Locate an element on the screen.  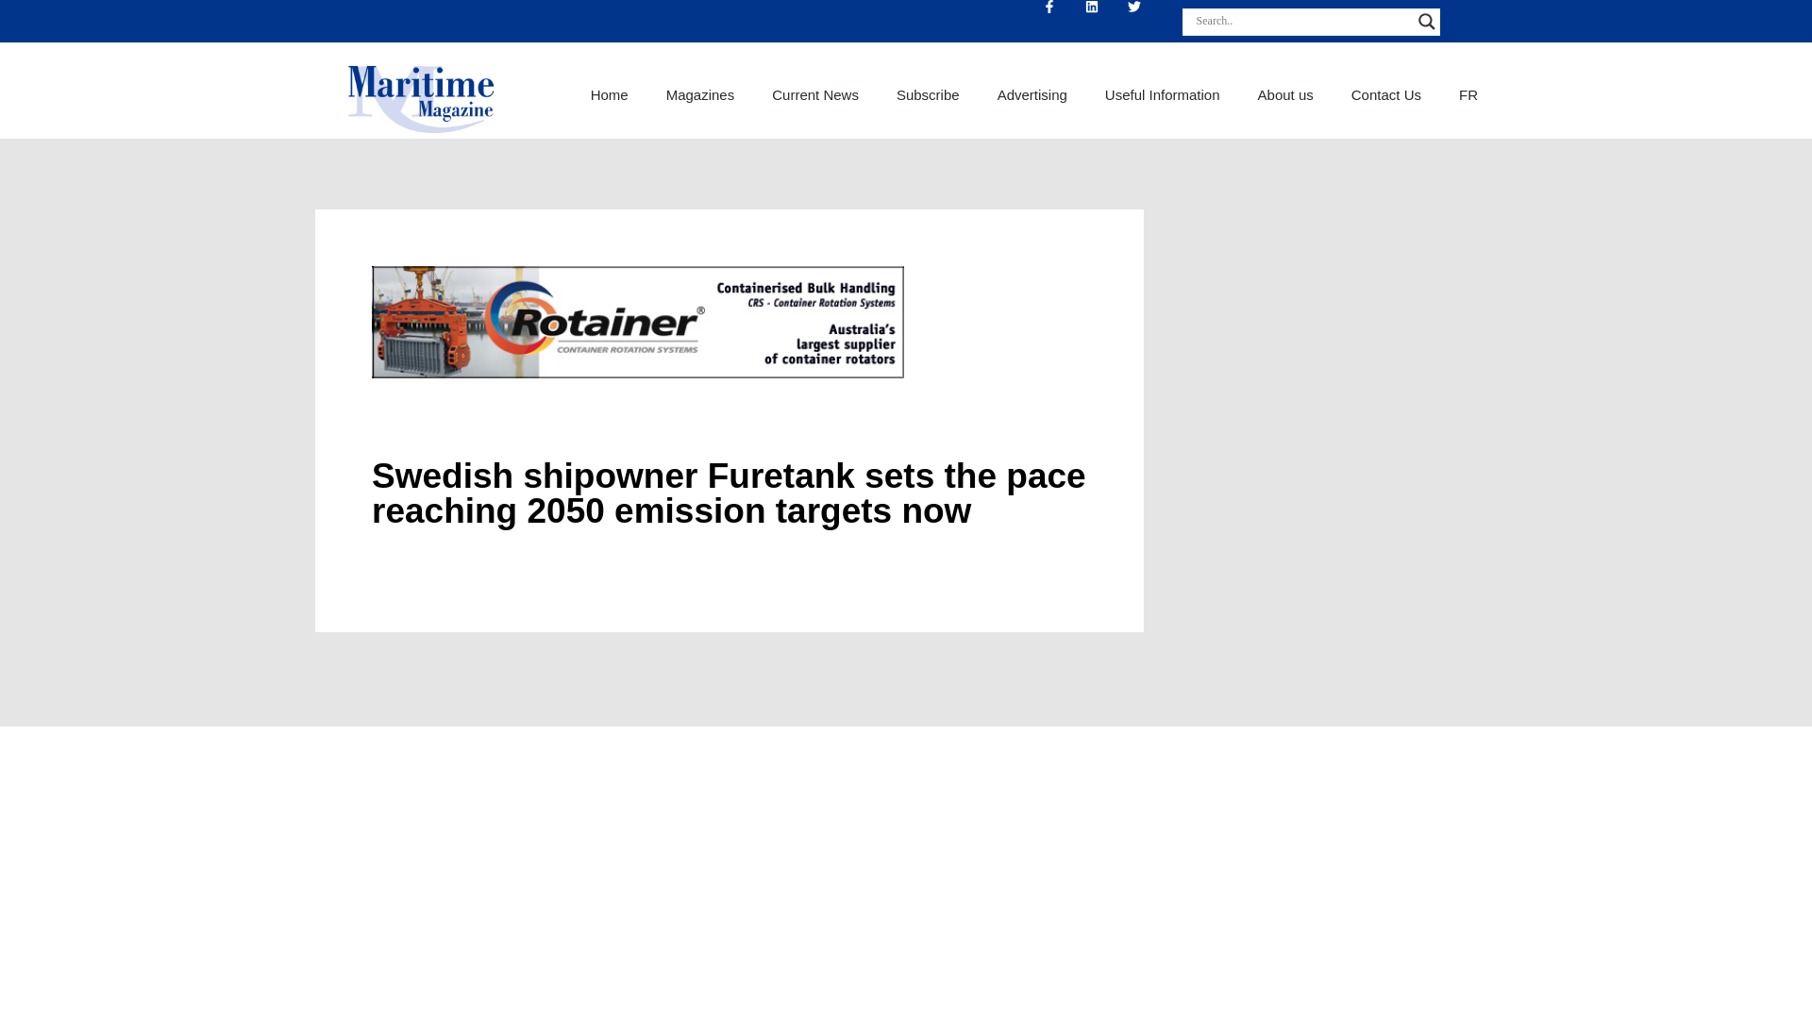
Useful Information is located at coordinates (1163, 94).